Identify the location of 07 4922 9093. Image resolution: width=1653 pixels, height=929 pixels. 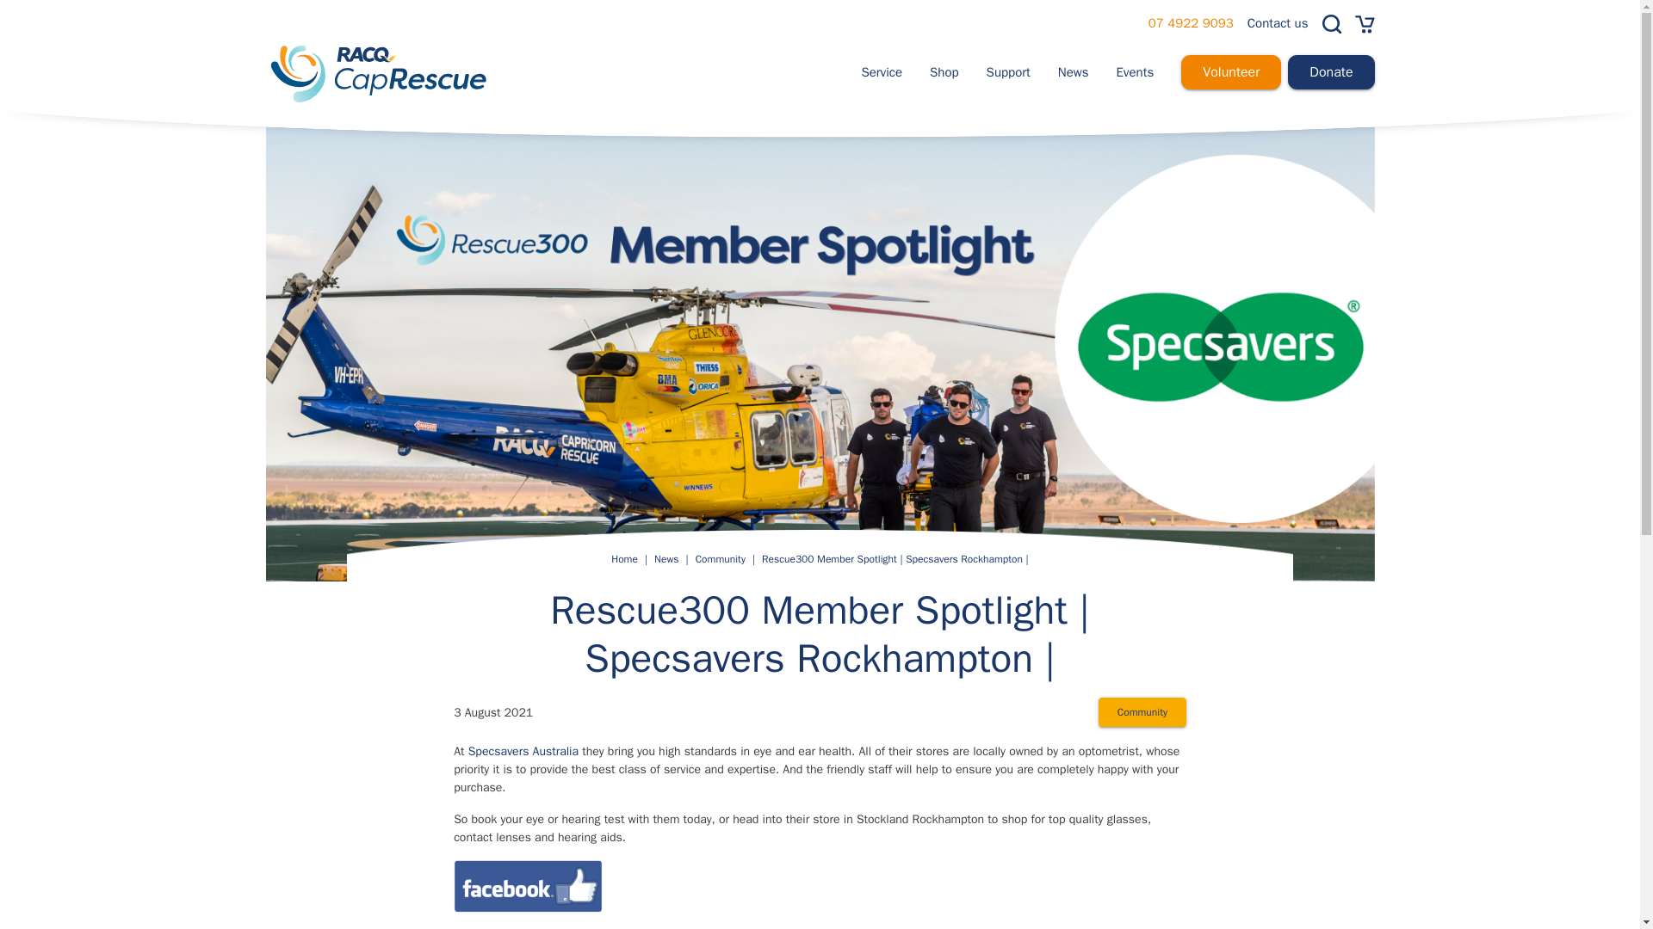
(1191, 22).